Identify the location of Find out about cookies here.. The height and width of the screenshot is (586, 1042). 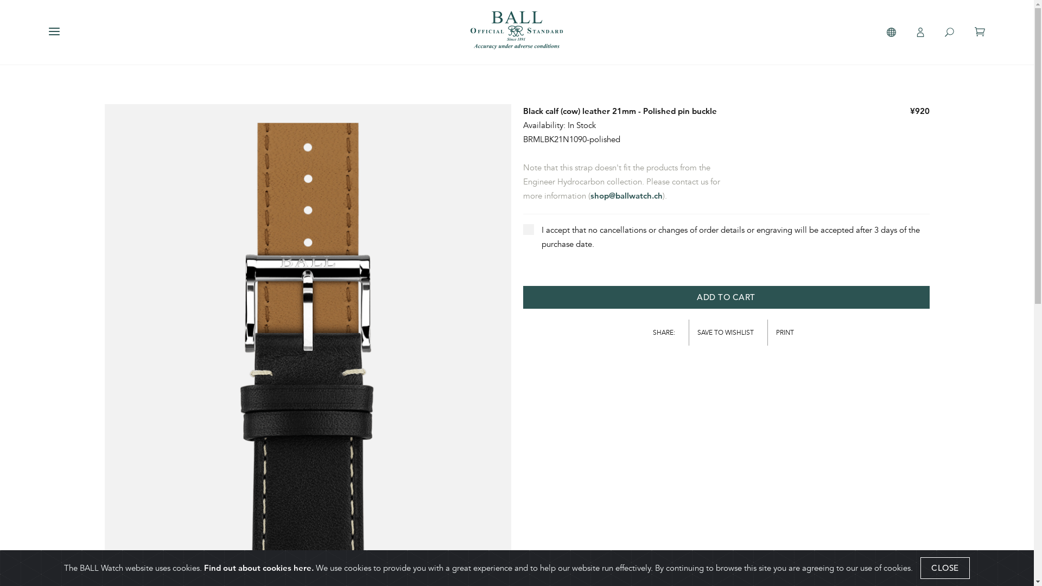
(259, 568).